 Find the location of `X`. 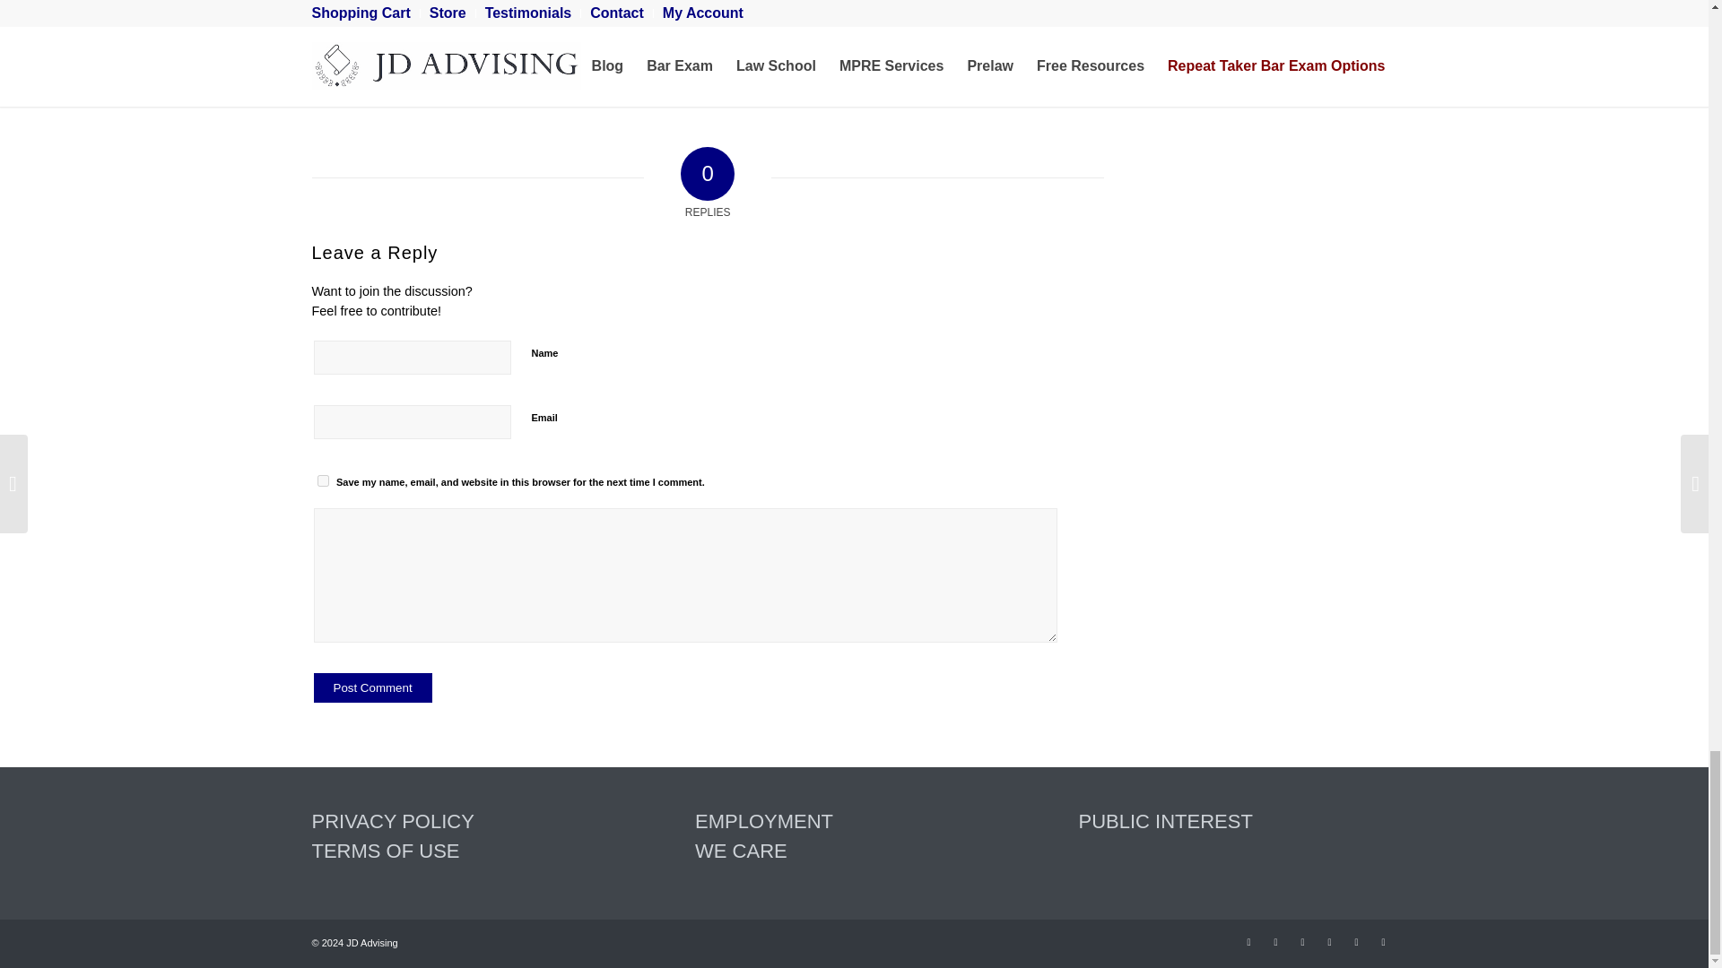

X is located at coordinates (1275, 941).